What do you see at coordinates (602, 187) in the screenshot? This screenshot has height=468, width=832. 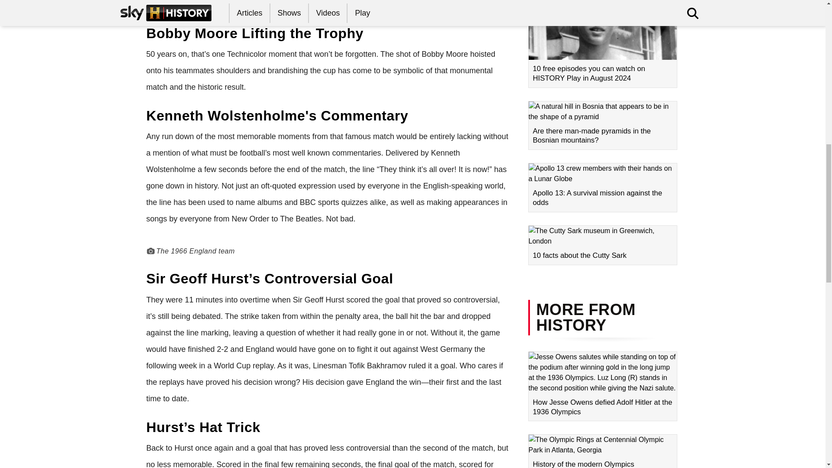 I see `Apollo 13: A survival mission against the odds` at bounding box center [602, 187].